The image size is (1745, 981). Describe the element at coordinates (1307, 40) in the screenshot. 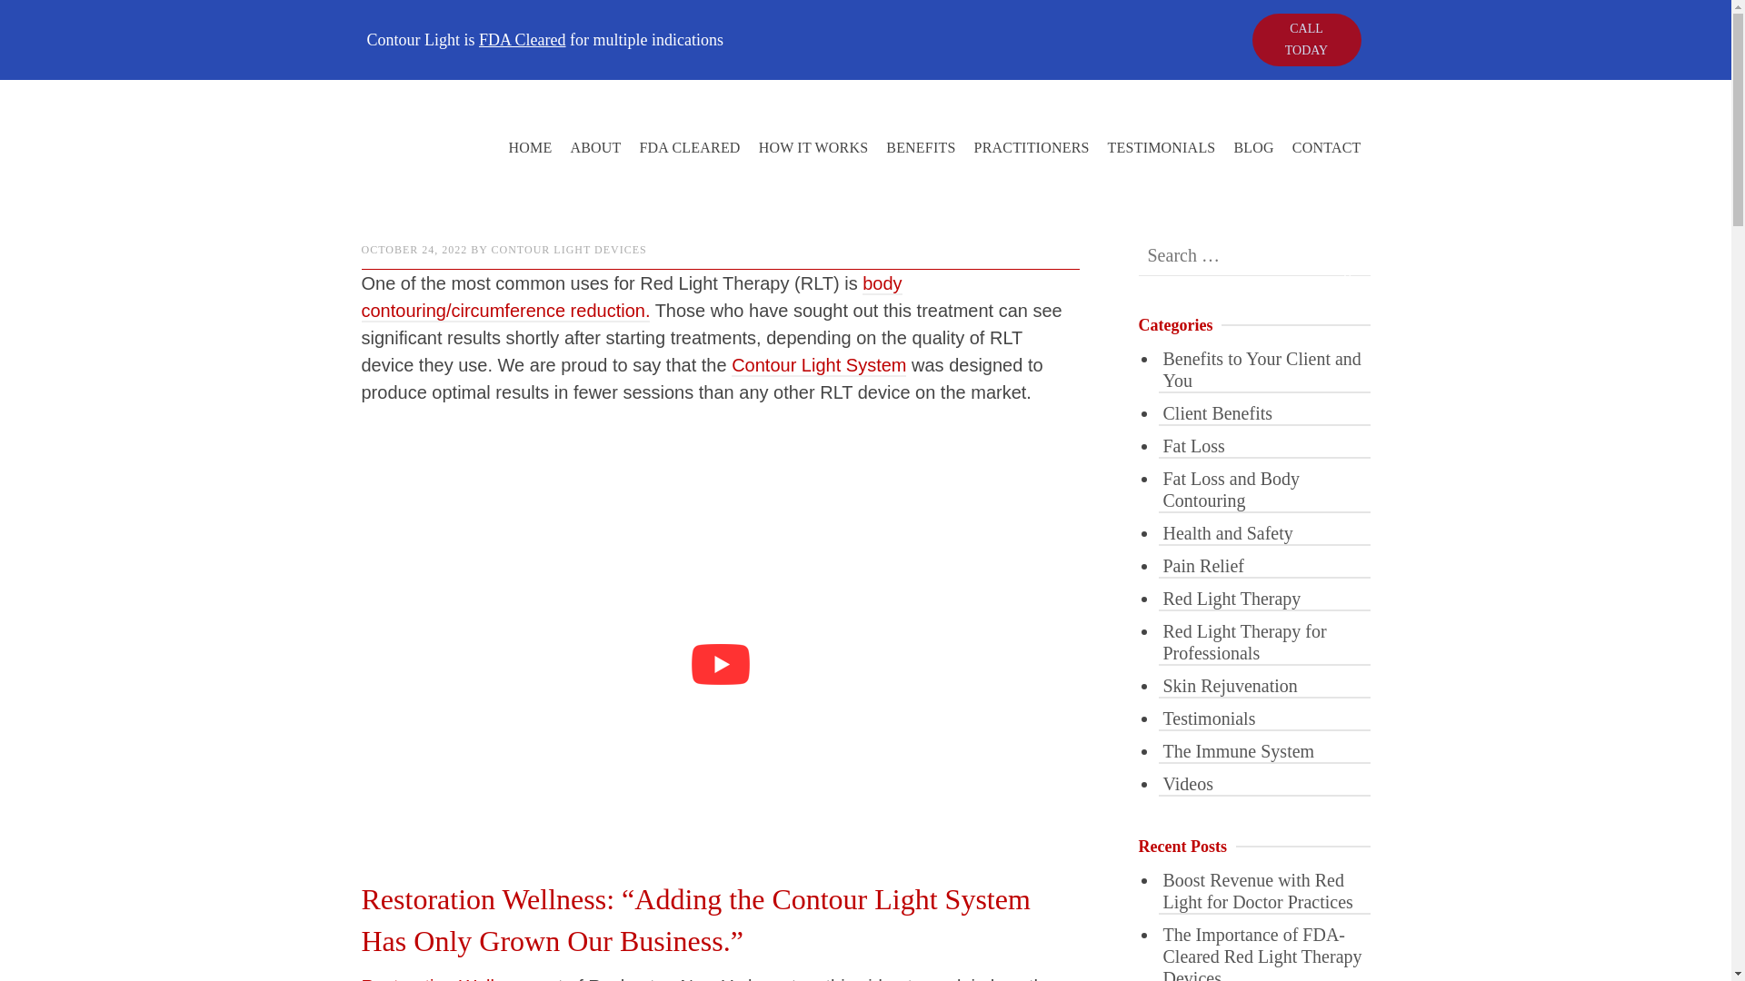

I see `CALL TODAY` at that location.